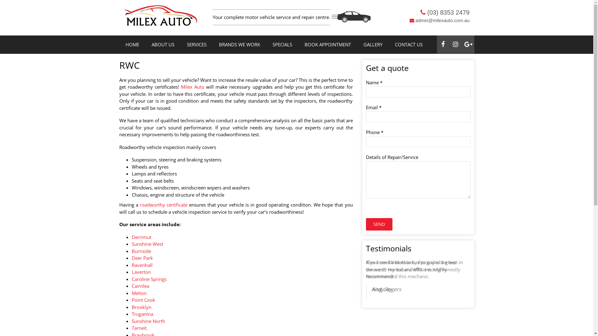 The image size is (598, 336). Describe the element at coordinates (142, 265) in the screenshot. I see `Ravenhall` at that location.